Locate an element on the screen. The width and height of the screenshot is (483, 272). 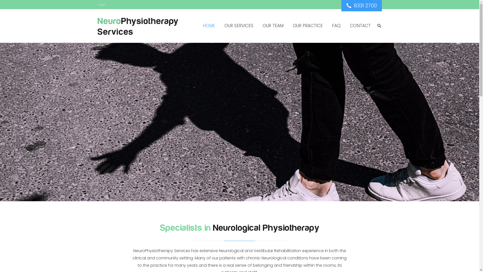
NeuroPhysiotherapy Services is located at coordinates (138, 26).